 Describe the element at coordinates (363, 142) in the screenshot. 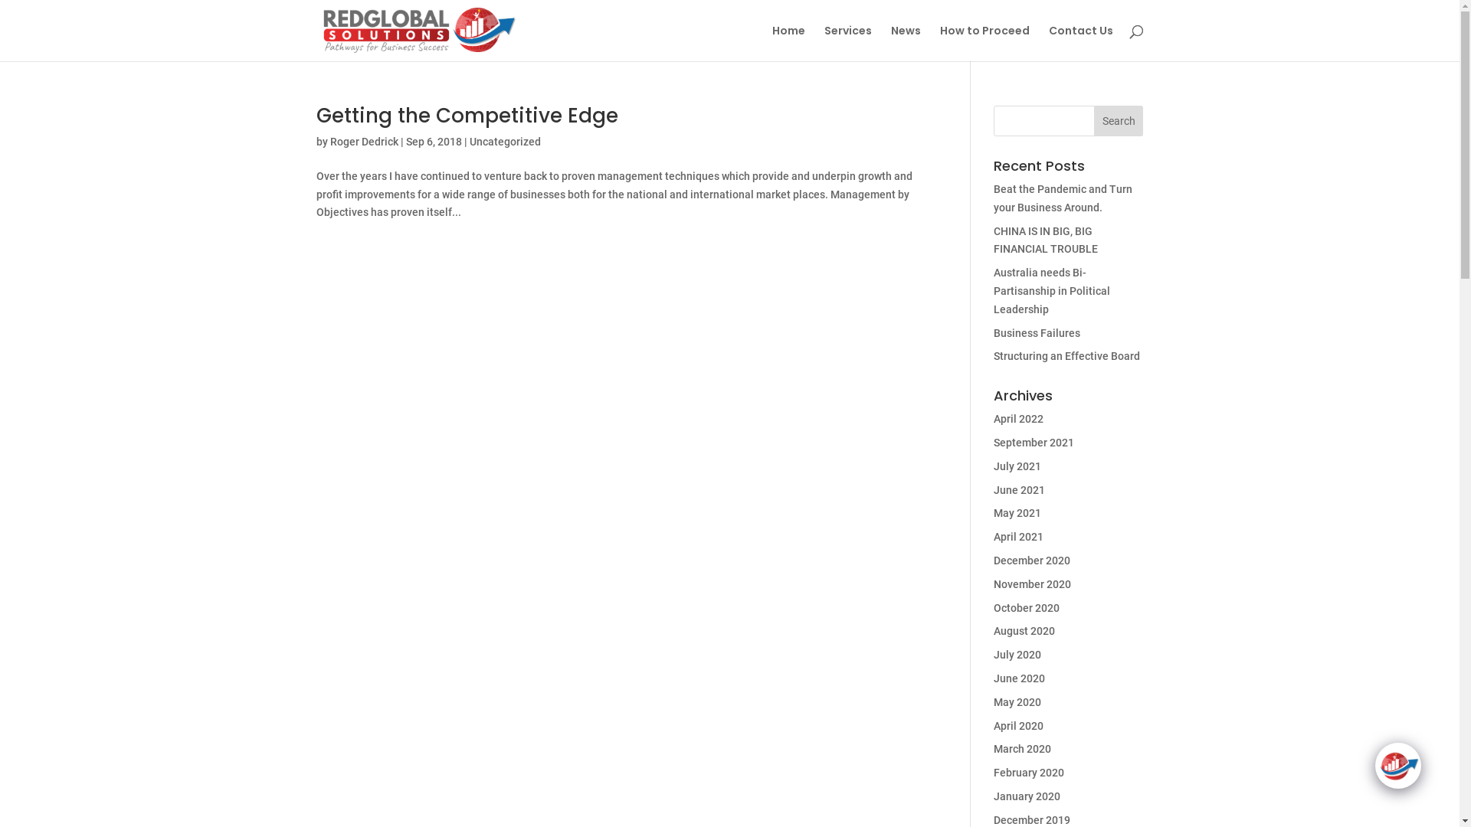

I see `Roger Dedrick` at that location.